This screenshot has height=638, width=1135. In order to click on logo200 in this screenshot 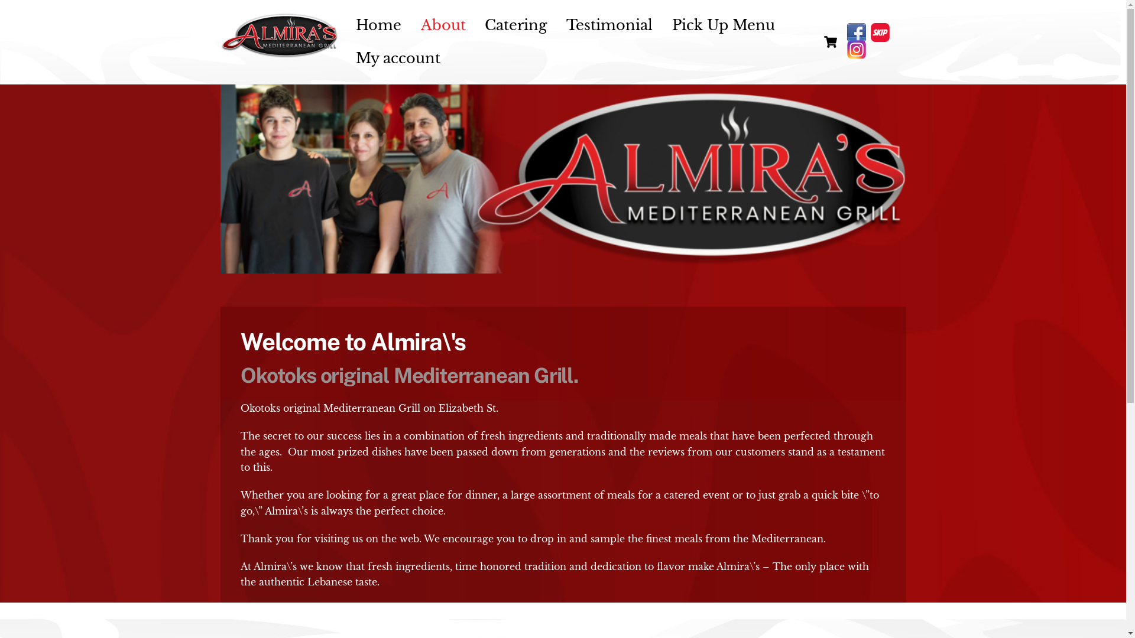, I will do `click(279, 35)`.